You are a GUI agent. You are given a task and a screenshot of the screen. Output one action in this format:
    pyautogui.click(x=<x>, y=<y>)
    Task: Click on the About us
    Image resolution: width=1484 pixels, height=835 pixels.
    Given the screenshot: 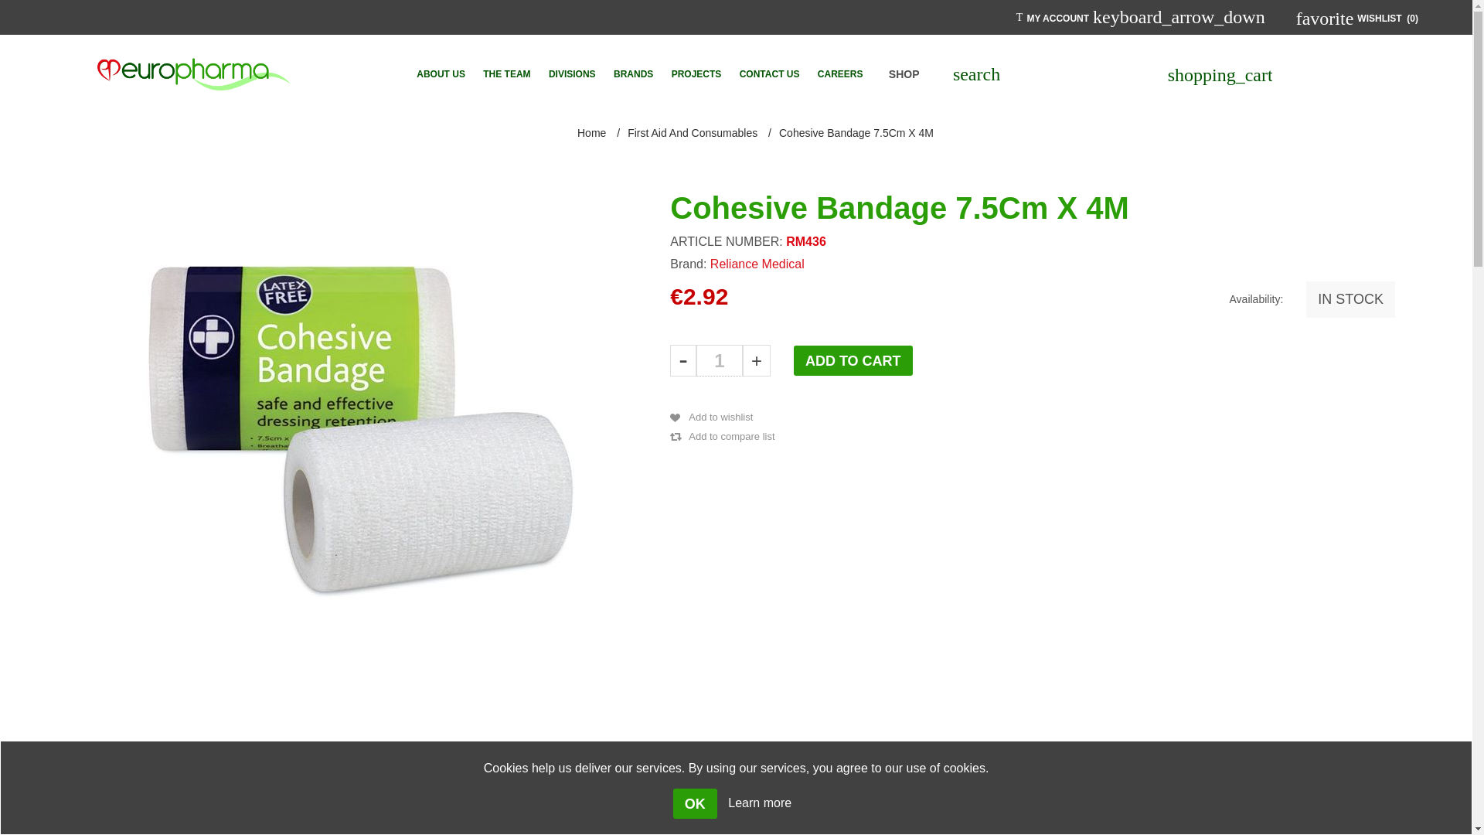 What is the action you would take?
    pyautogui.click(x=441, y=73)
    